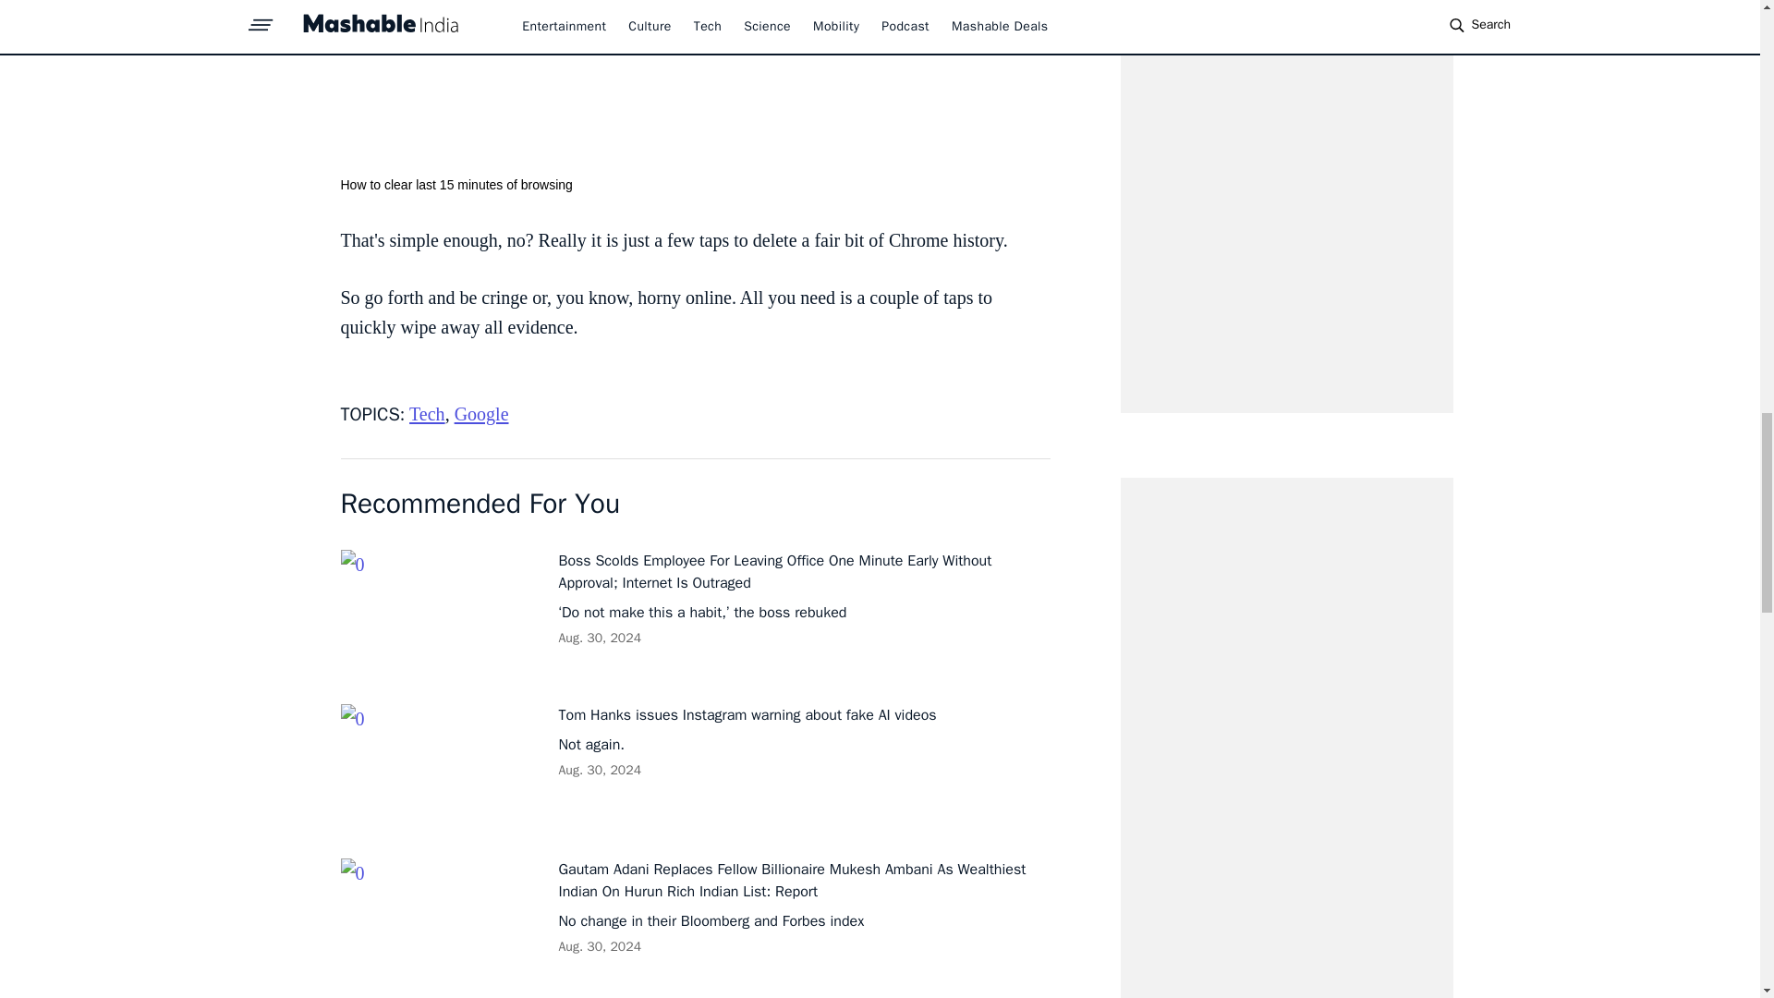 The width and height of the screenshot is (1774, 998). I want to click on Tech, so click(427, 414).